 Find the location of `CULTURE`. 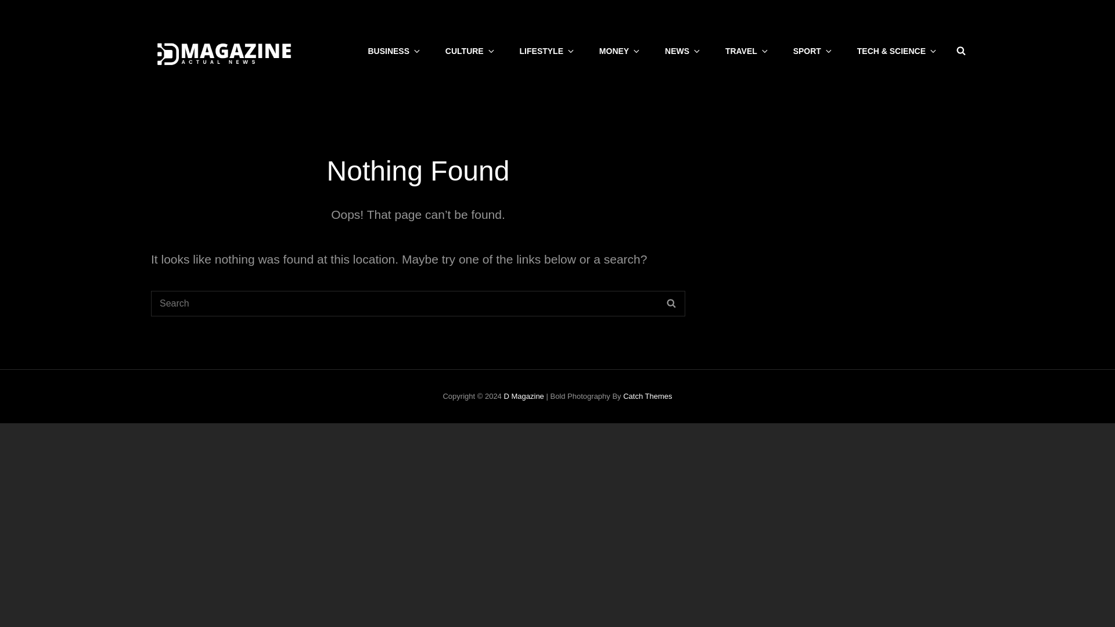

CULTURE is located at coordinates (469, 51).